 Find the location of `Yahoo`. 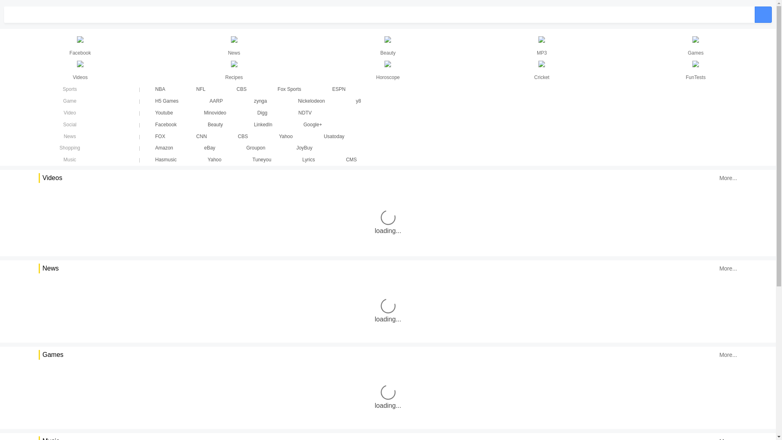

Yahoo is located at coordinates (286, 136).